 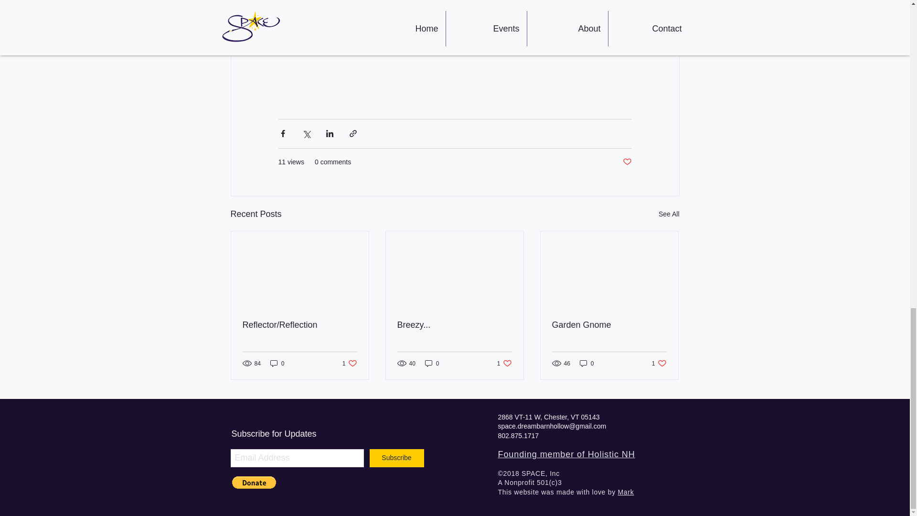 What do you see at coordinates (625, 492) in the screenshot?
I see `Breezy...` at bounding box center [625, 492].